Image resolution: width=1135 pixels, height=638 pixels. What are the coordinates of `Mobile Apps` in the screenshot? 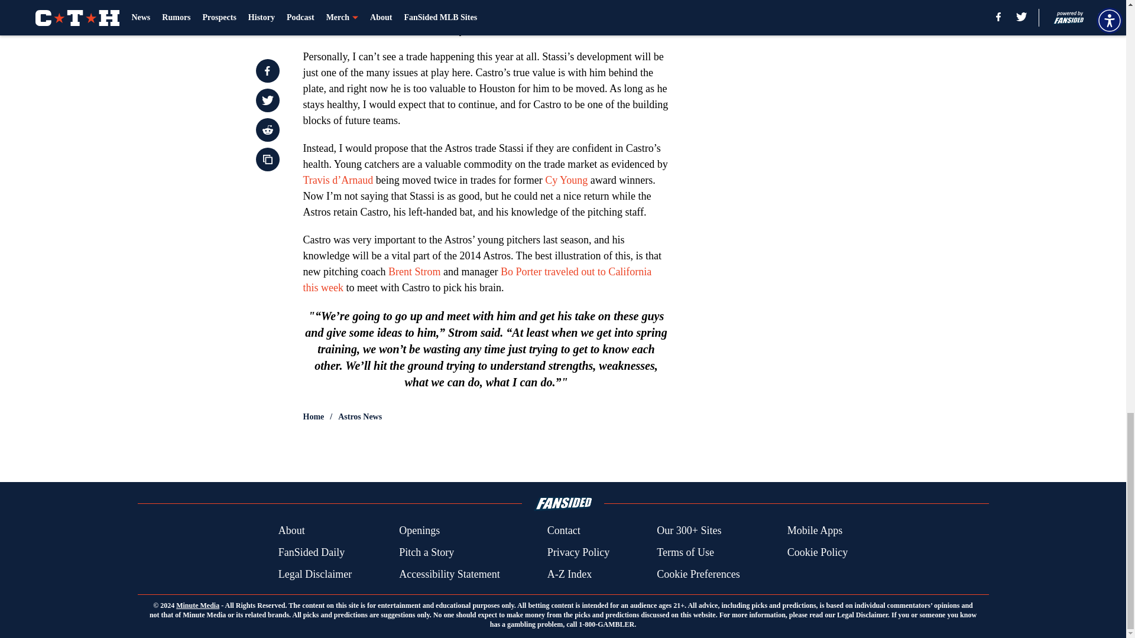 It's located at (815, 530).